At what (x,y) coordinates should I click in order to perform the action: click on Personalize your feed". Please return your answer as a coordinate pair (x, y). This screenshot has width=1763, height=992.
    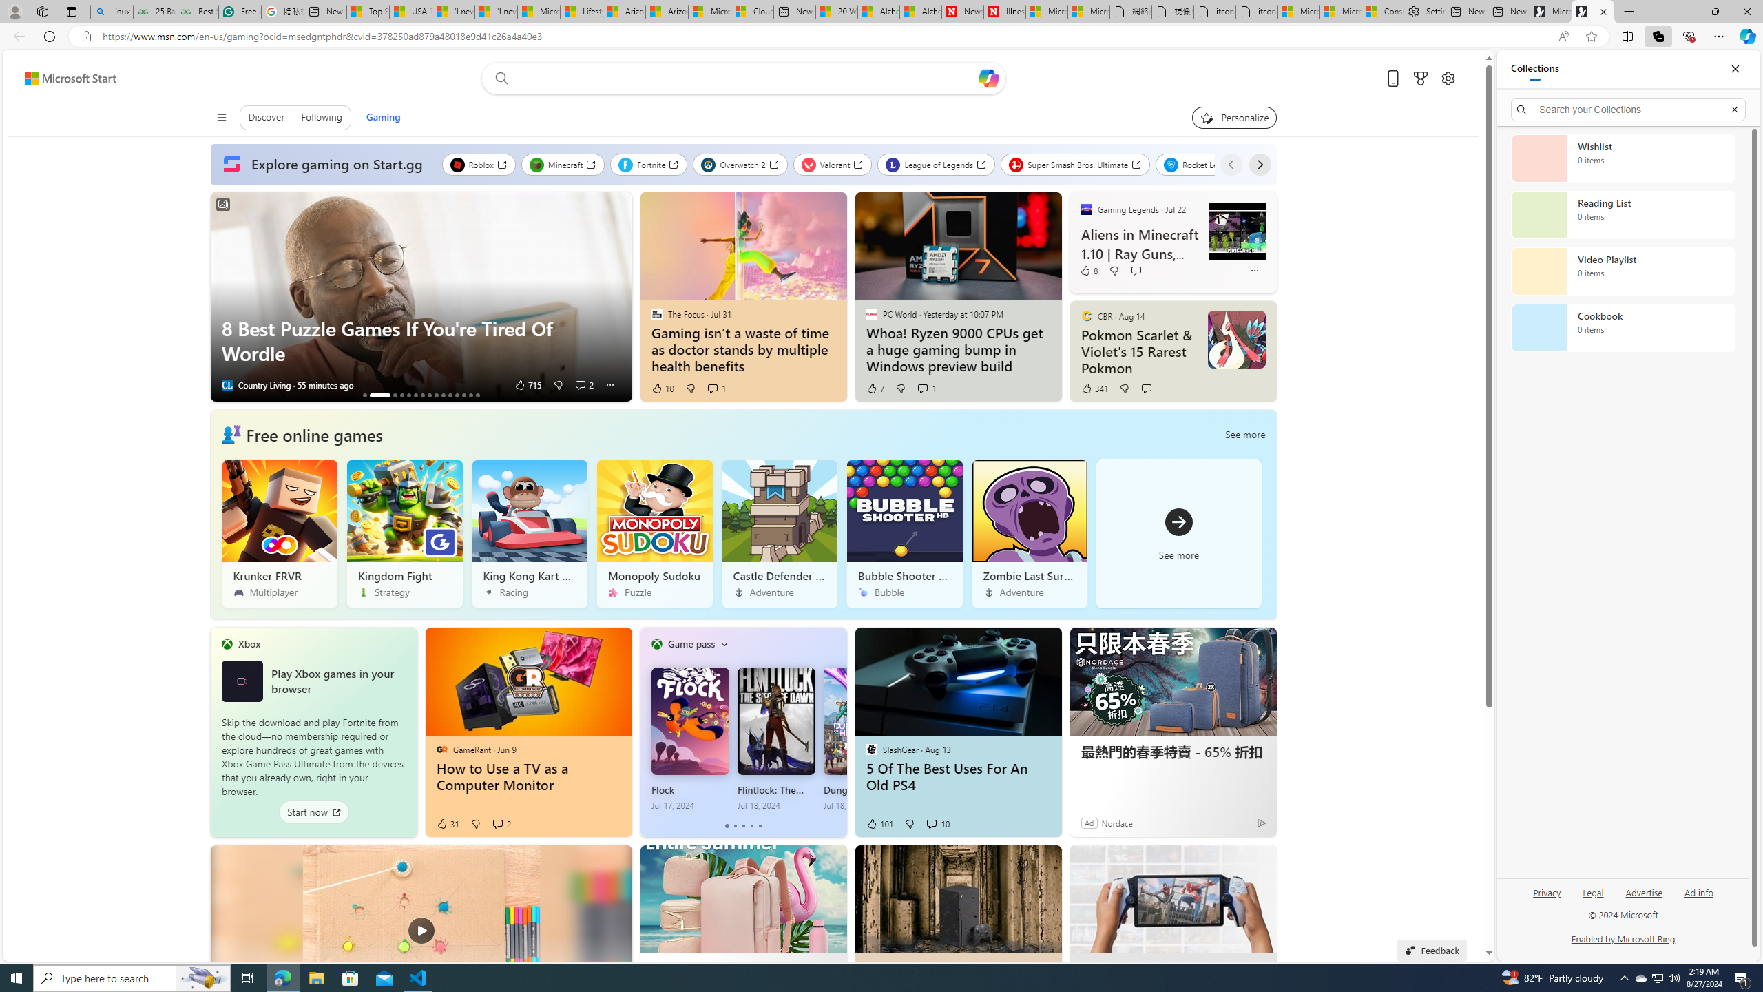
    Looking at the image, I should click on (1234, 118).